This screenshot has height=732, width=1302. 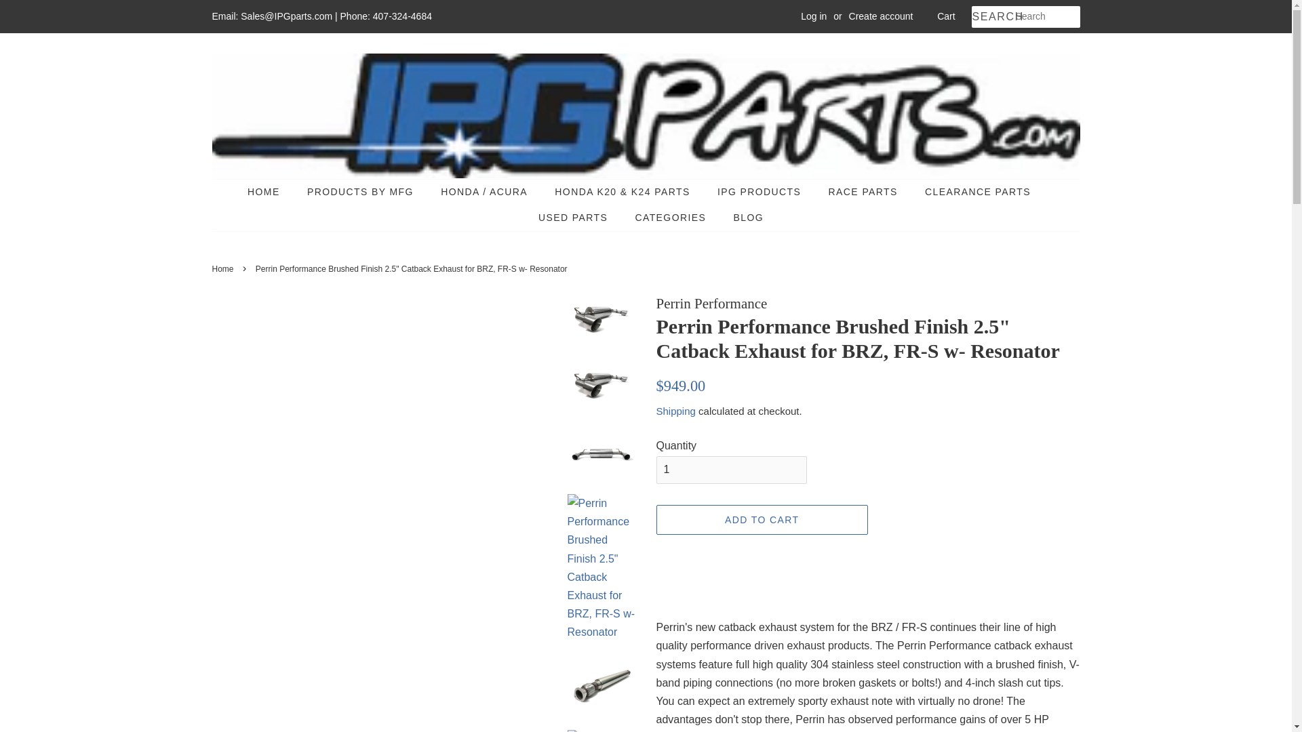 I want to click on Log in, so click(x=814, y=16).